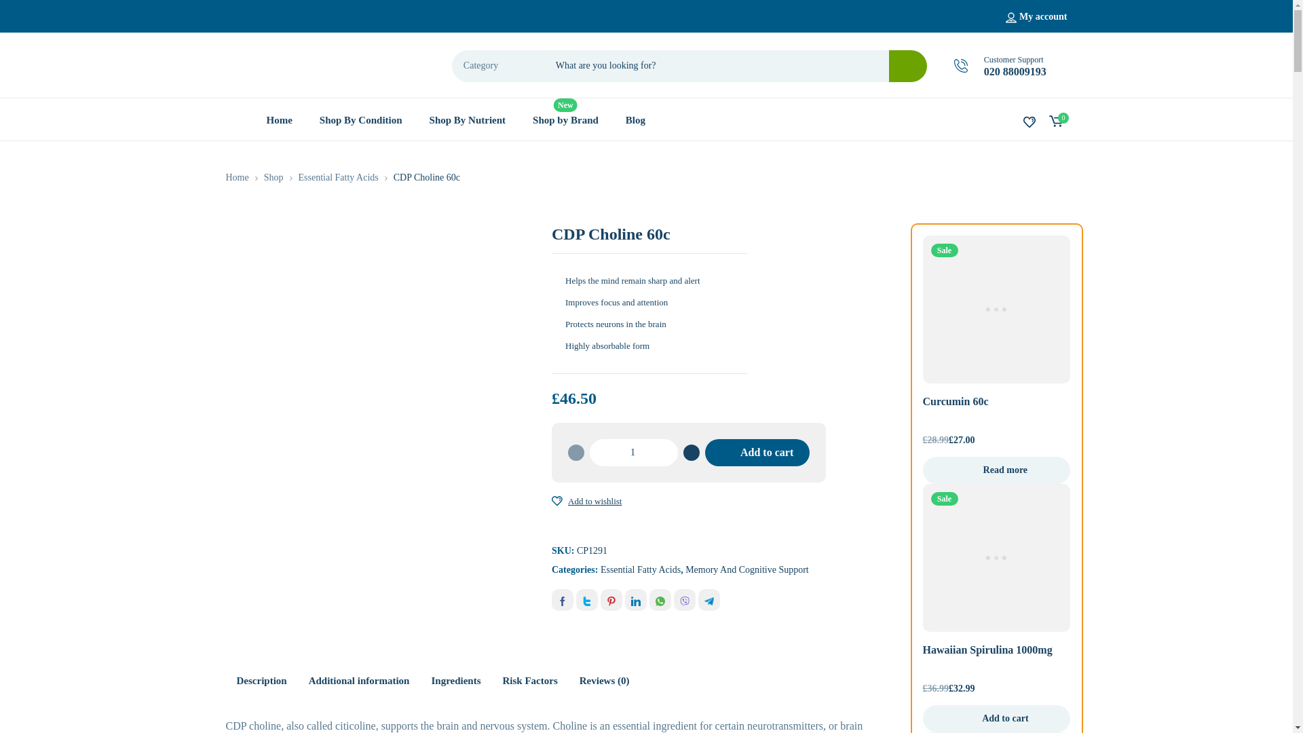 This screenshot has width=1303, height=733. Describe the element at coordinates (556, 502) in the screenshot. I see `Add to wishlist` at that location.